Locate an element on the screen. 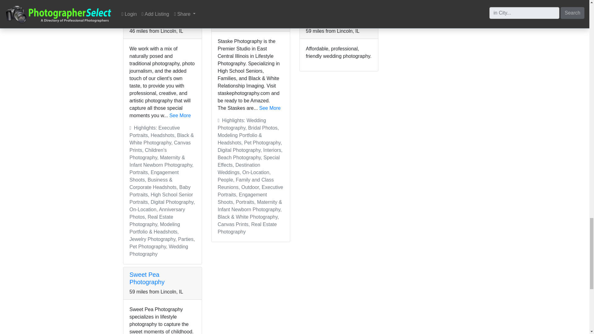  See More is located at coordinates (270, 108).